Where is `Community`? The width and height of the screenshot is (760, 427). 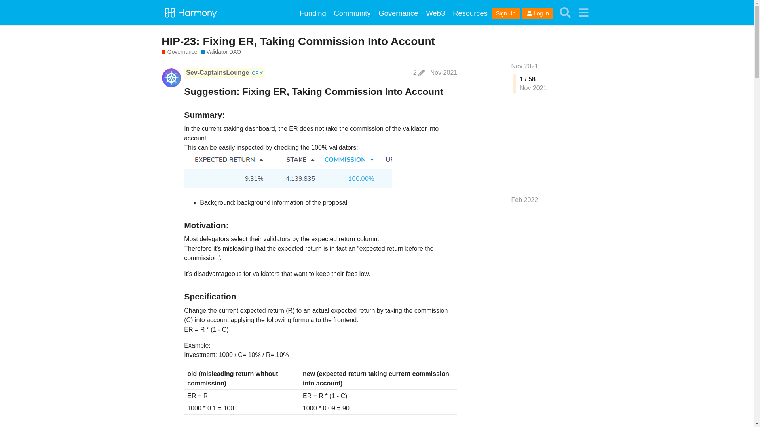
Community is located at coordinates (352, 13).